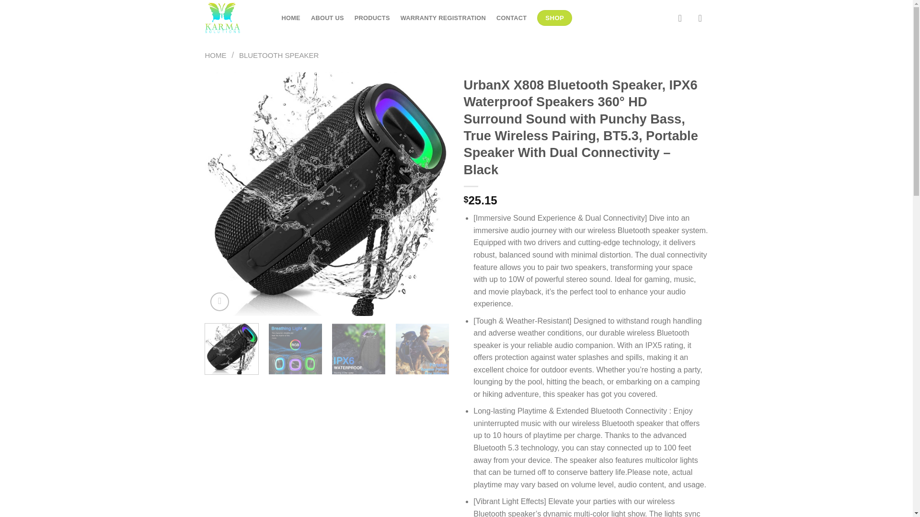 This screenshot has width=920, height=517. What do you see at coordinates (327, 18) in the screenshot?
I see `ABOUT US` at bounding box center [327, 18].